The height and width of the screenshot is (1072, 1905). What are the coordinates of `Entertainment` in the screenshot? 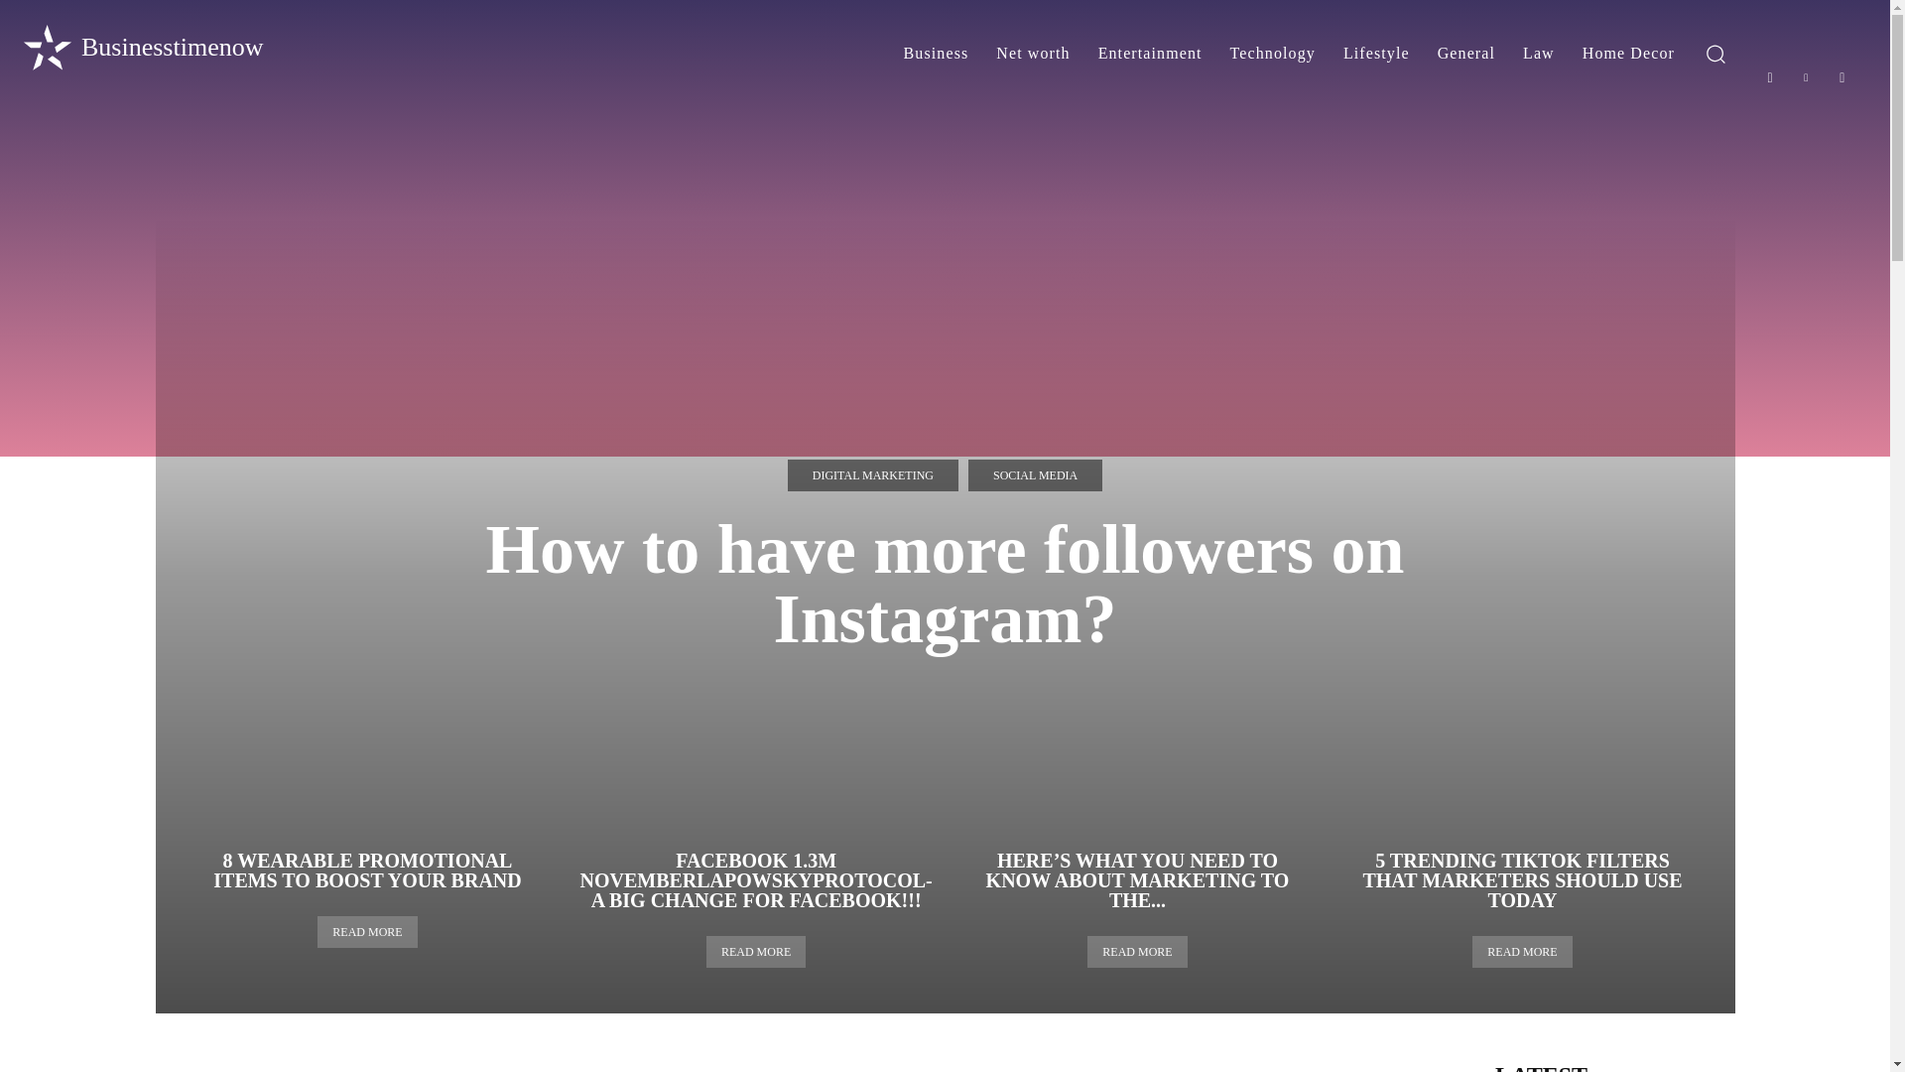 It's located at (1150, 54).